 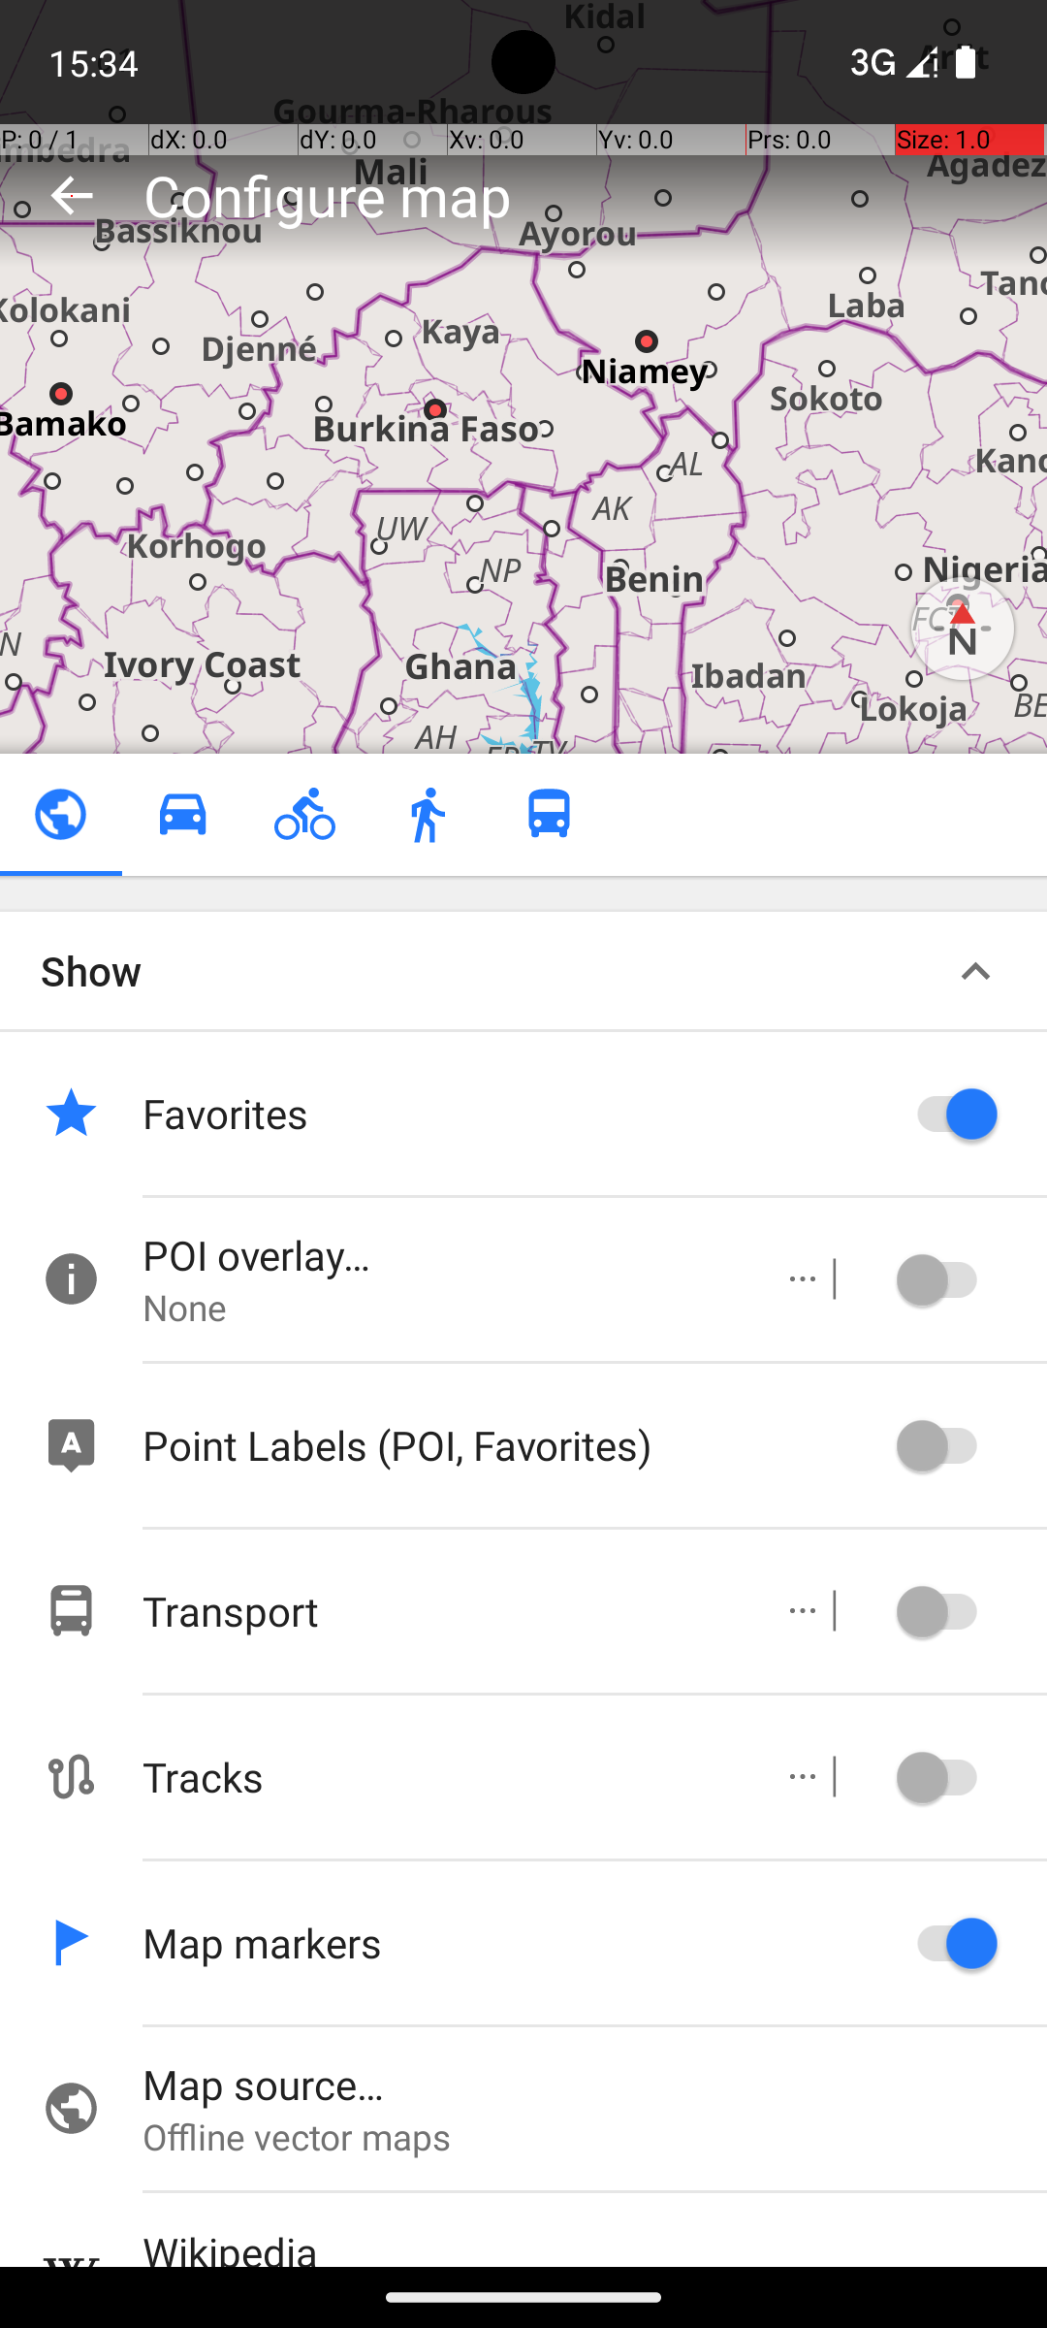 What do you see at coordinates (91, 970) in the screenshot?
I see `Show` at bounding box center [91, 970].